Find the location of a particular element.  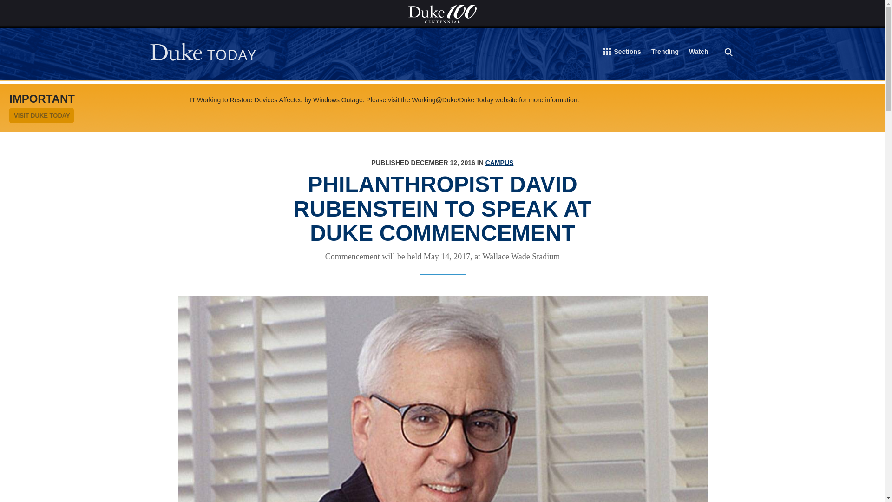

Trending is located at coordinates (665, 53).